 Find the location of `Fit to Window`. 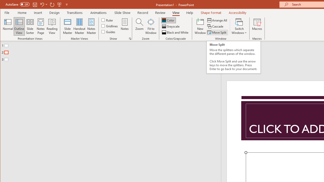

Fit to Window is located at coordinates (151, 26).